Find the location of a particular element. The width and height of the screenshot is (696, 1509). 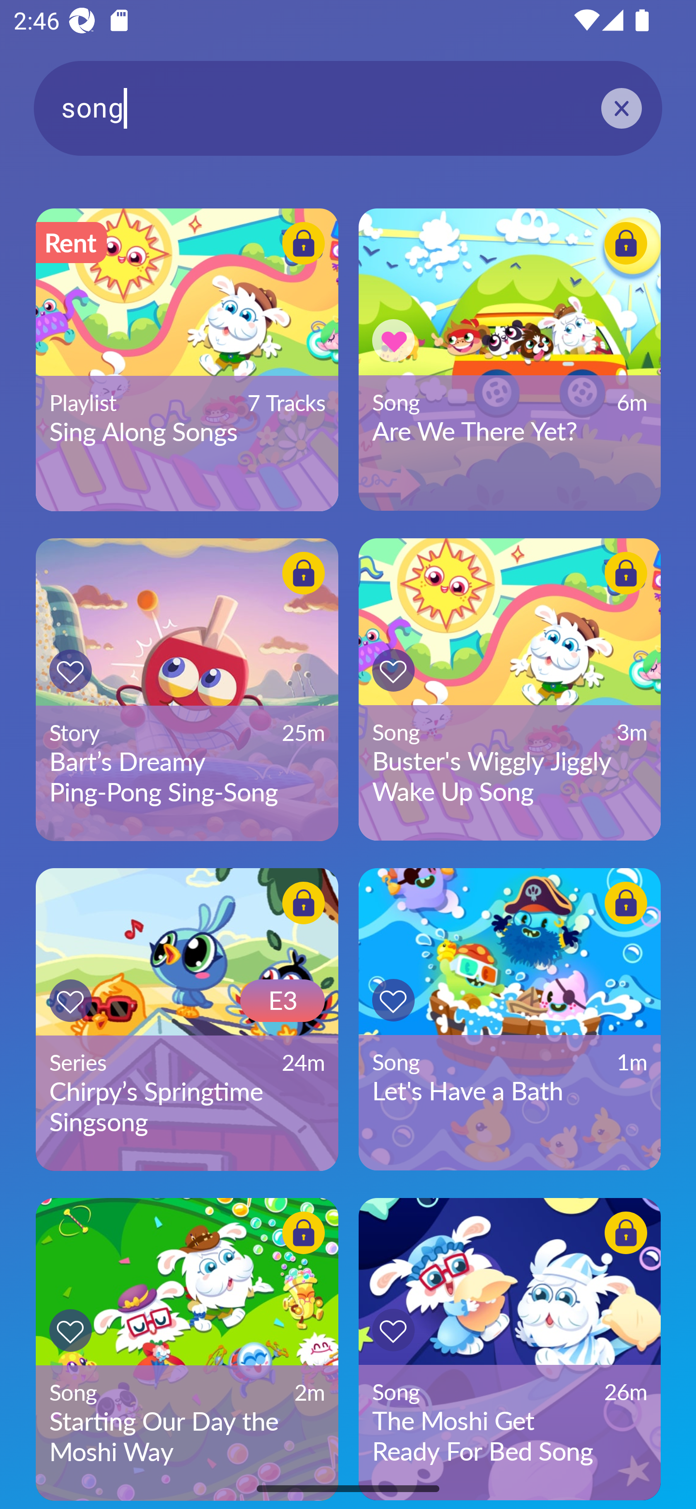

Button is located at coordinates (71, 1331).